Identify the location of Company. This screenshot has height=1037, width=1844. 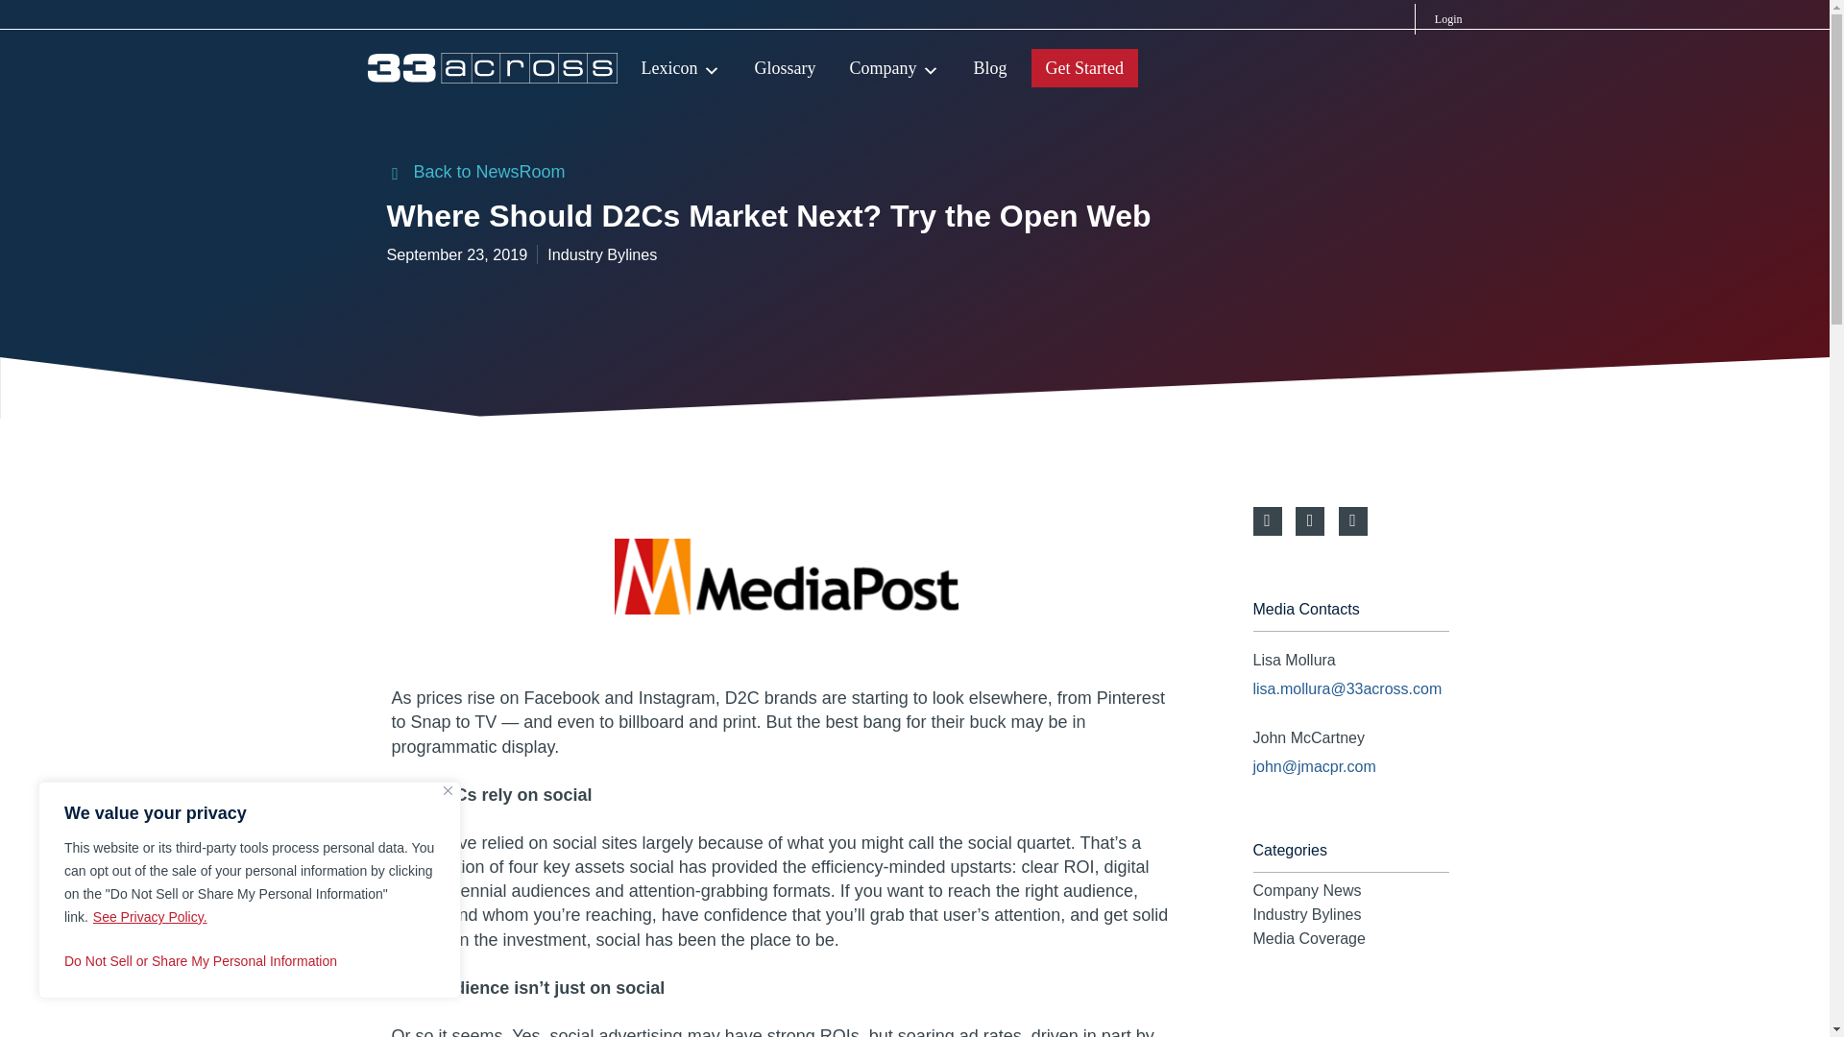
(901, 67).